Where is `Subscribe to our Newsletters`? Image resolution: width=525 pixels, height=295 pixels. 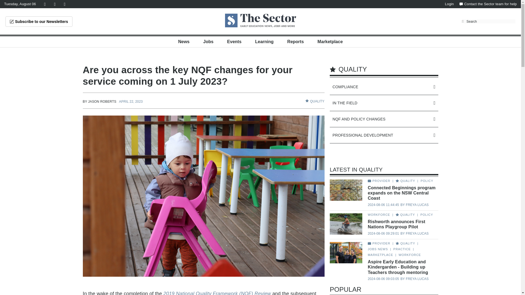 Subscribe to our Newsletters is located at coordinates (39, 22).